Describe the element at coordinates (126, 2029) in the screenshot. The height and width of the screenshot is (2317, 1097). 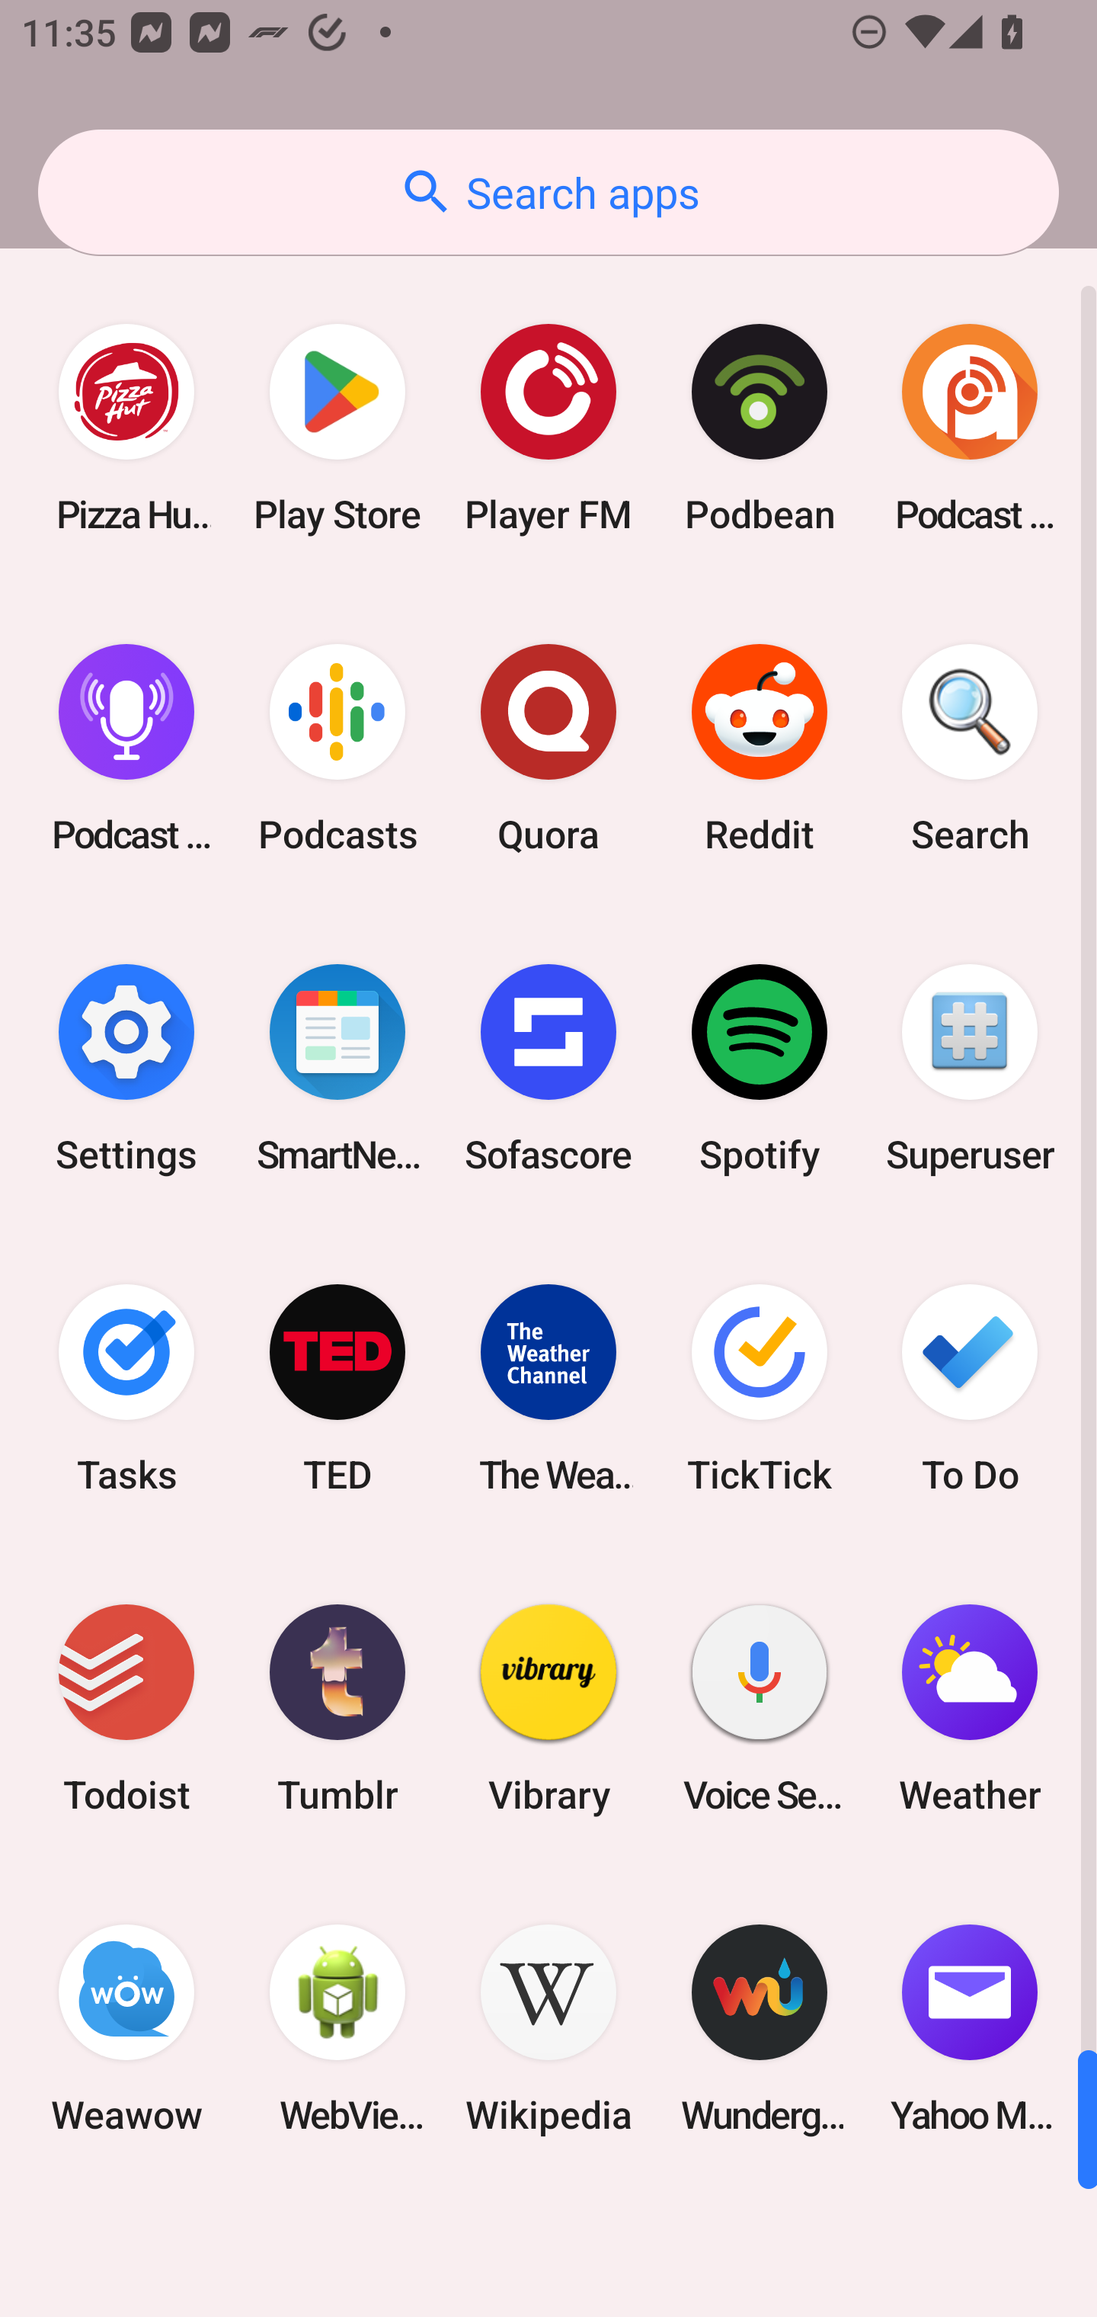
I see `Weawow` at that location.